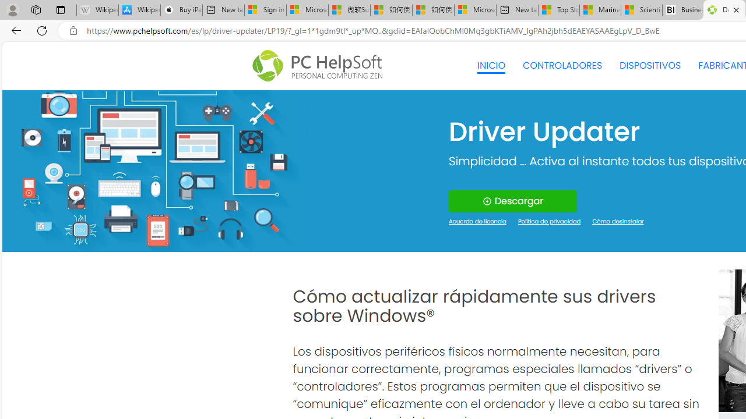 This screenshot has height=419, width=746. What do you see at coordinates (563, 65) in the screenshot?
I see `CONTROLADORES` at bounding box center [563, 65].